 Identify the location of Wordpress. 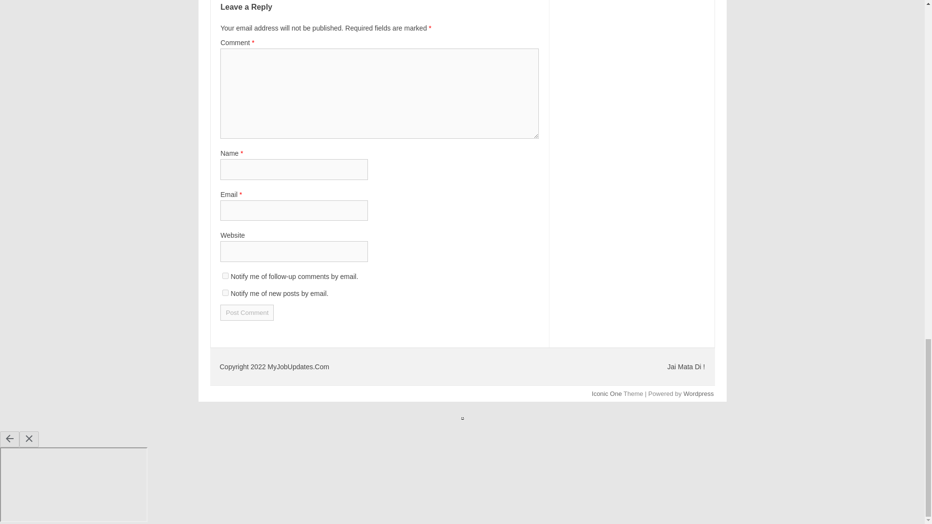
(698, 393).